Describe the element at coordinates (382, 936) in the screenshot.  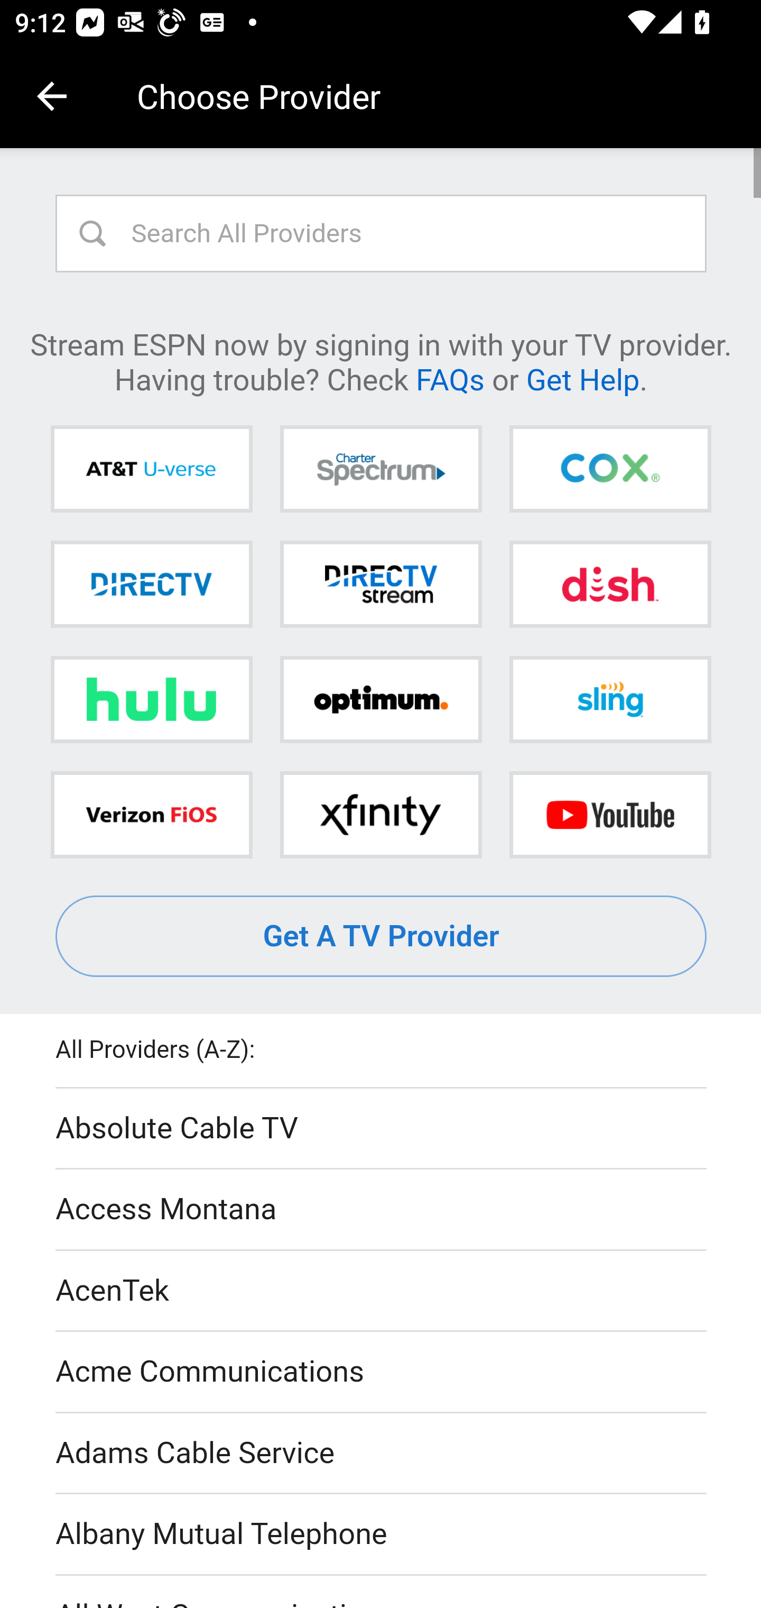
I see `Get A TV Provider` at that location.